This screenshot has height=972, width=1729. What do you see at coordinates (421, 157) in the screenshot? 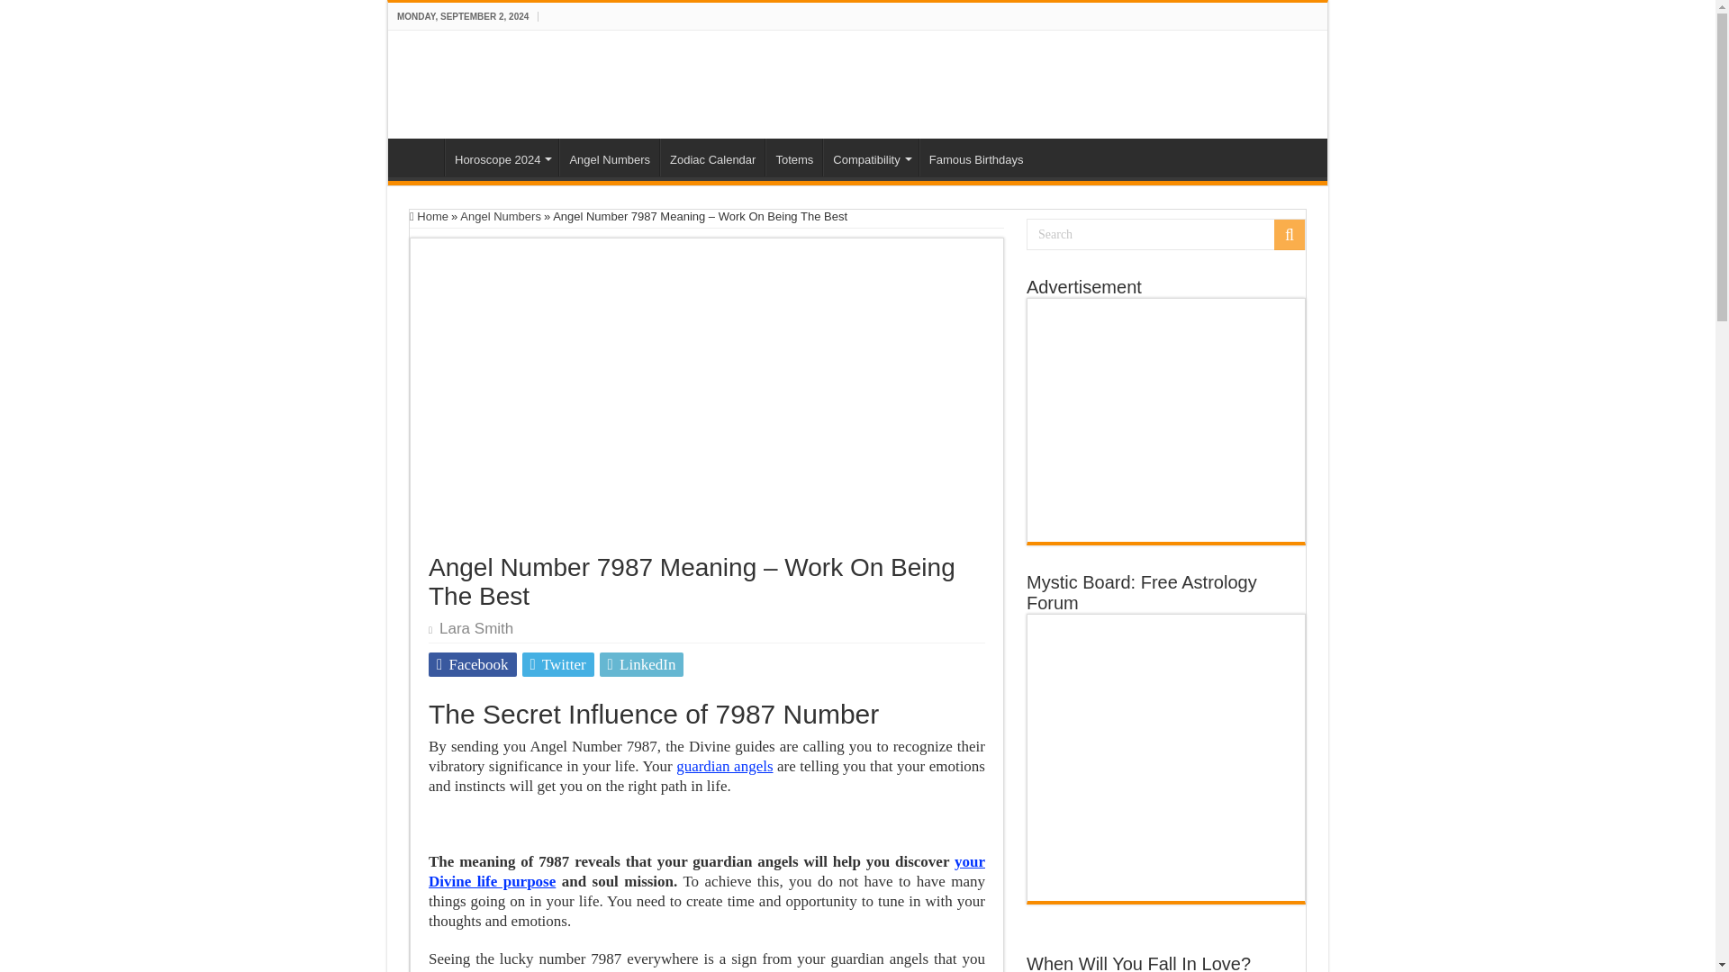
I see `Sun Signs` at bounding box center [421, 157].